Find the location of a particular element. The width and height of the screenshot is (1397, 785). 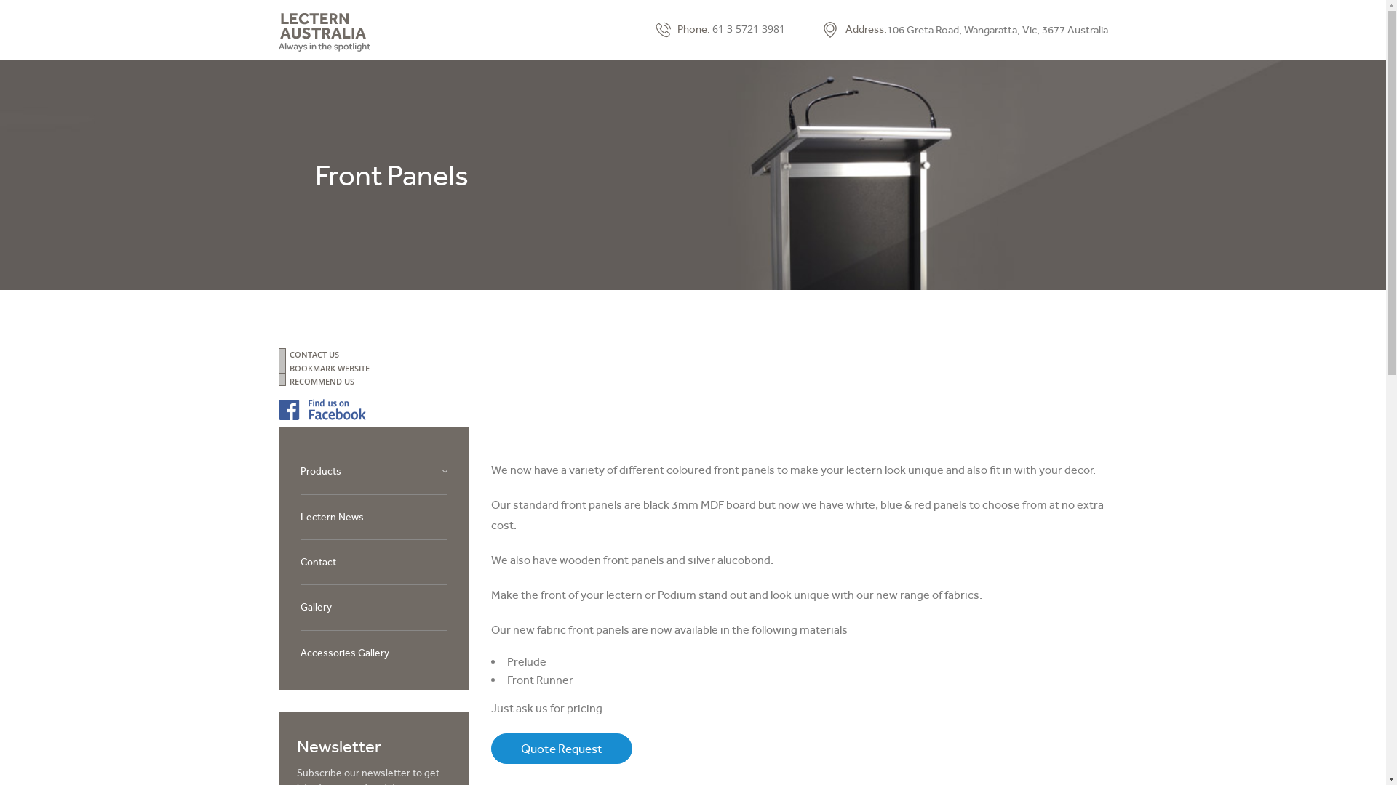

CONTACT US is located at coordinates (704, 355).